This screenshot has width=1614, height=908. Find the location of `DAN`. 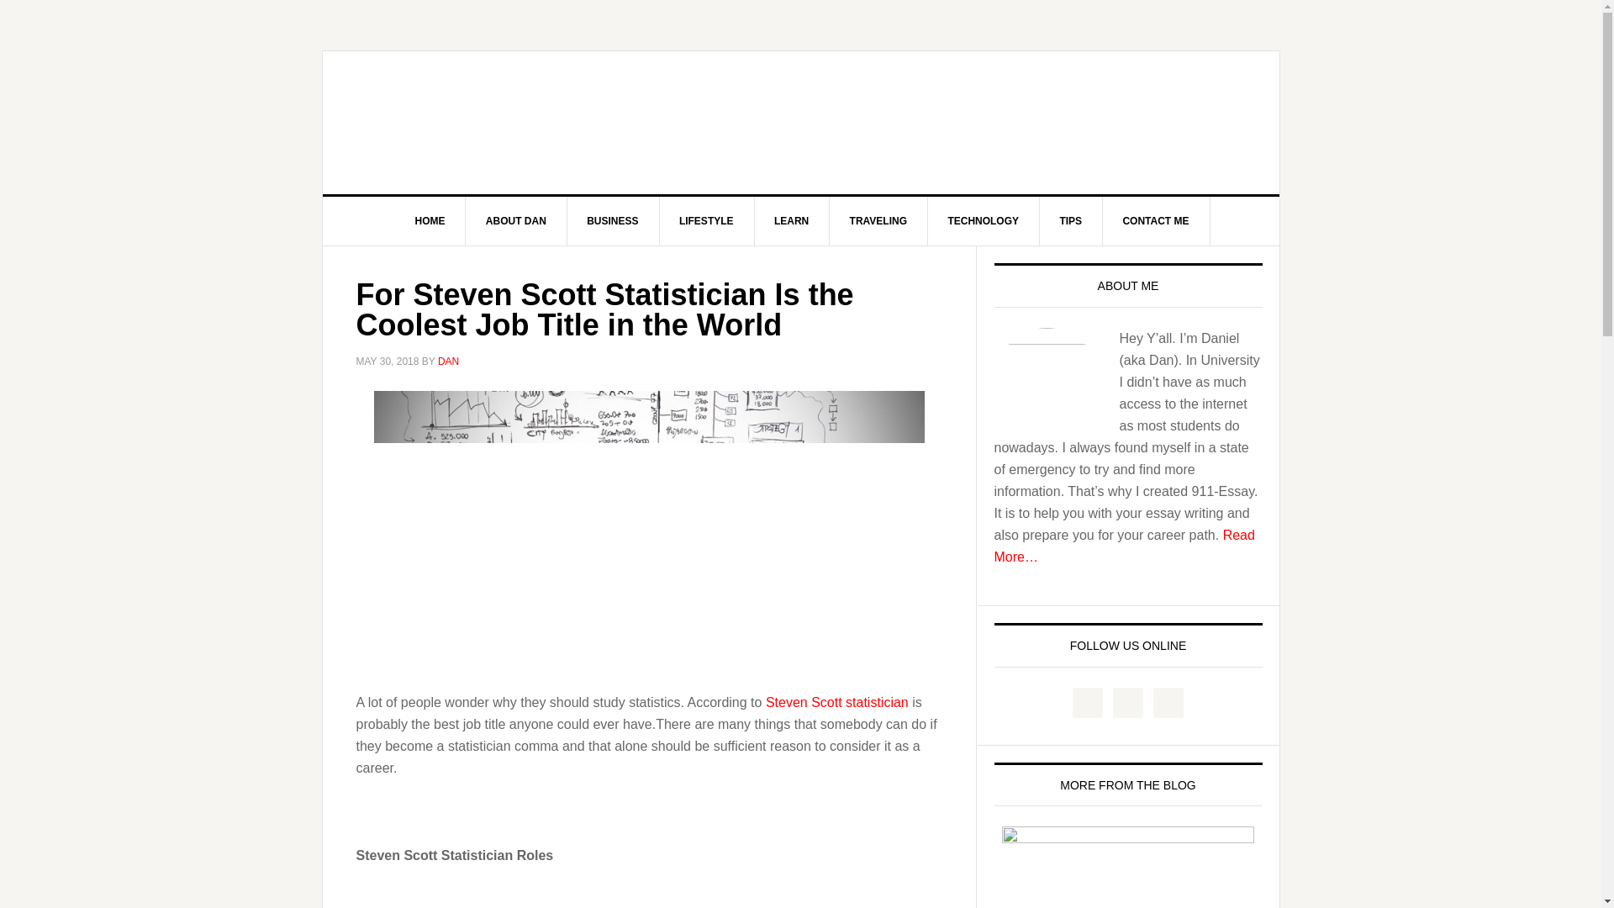

DAN is located at coordinates (447, 362).